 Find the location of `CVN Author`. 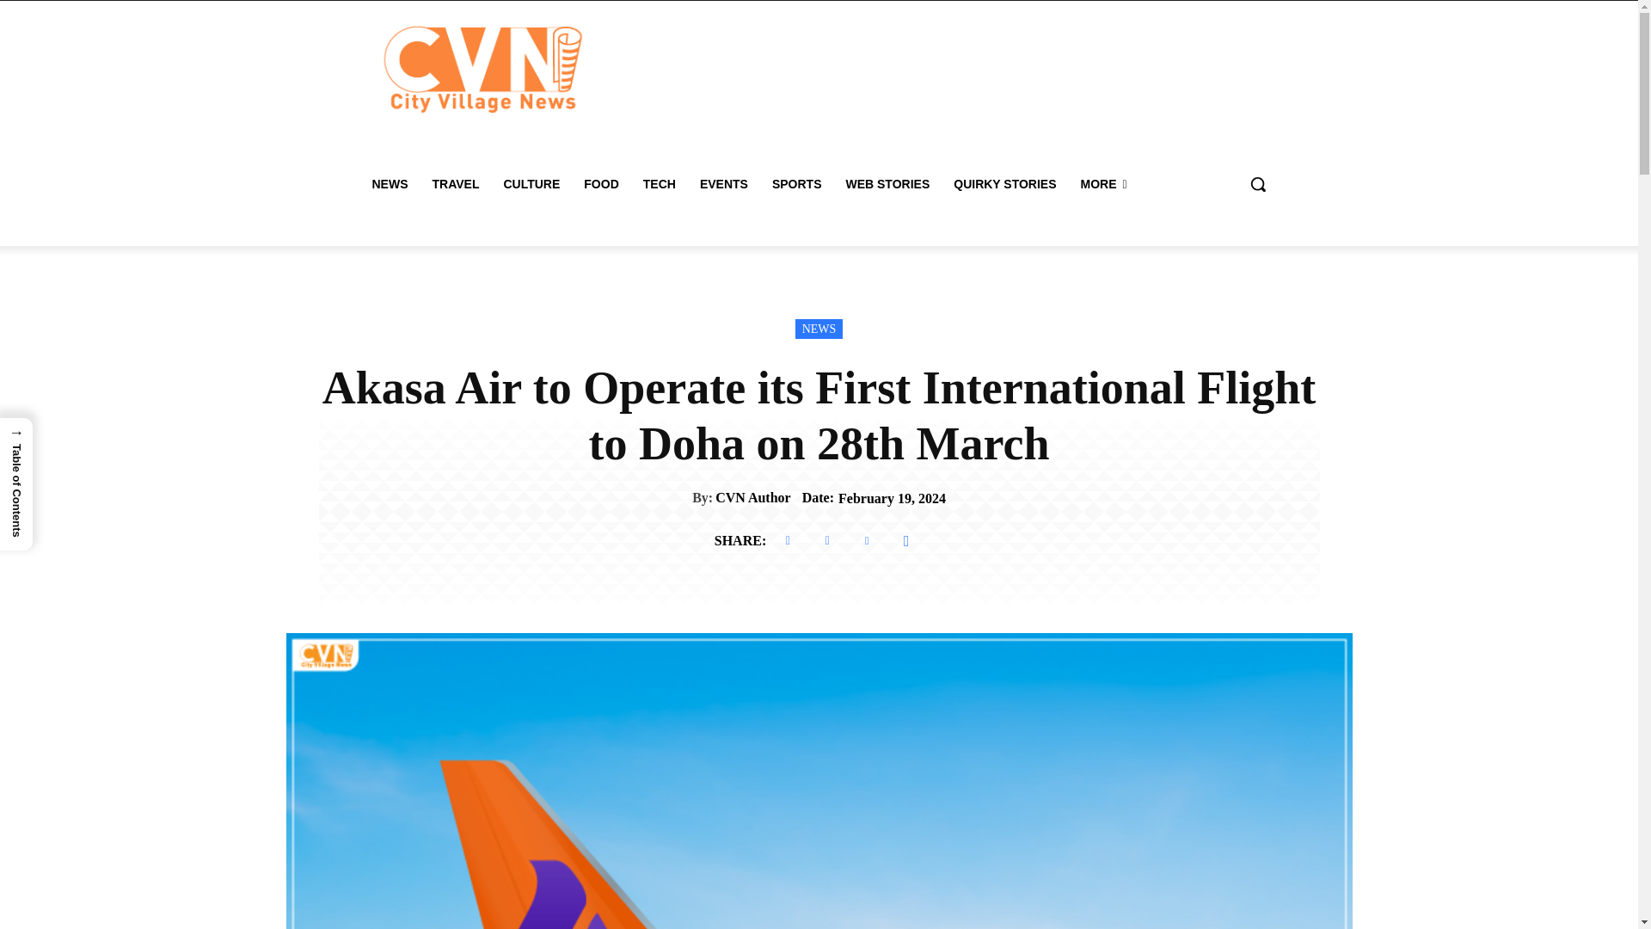

CVN Author is located at coordinates (752, 497).